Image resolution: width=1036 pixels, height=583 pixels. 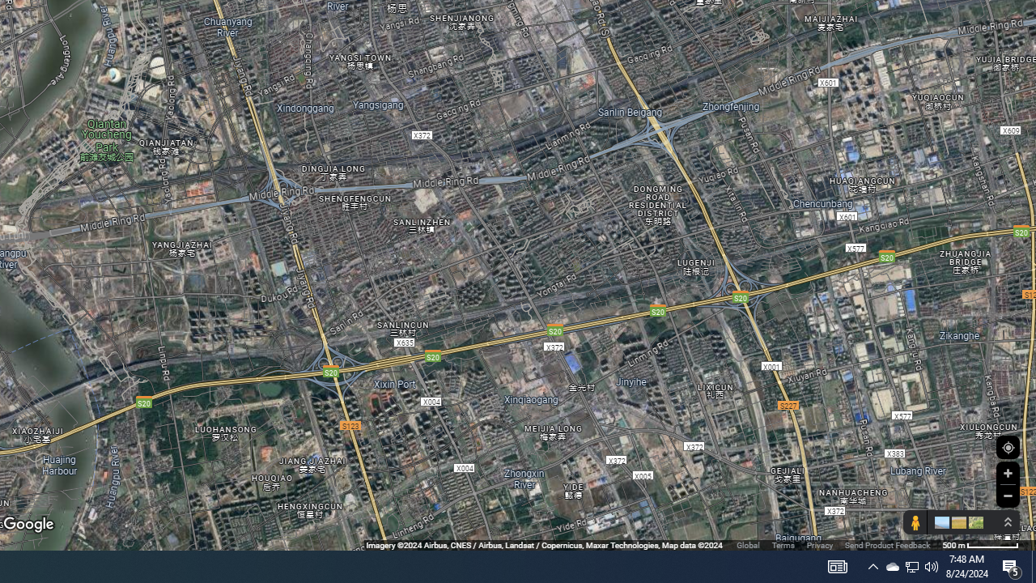 What do you see at coordinates (887, 544) in the screenshot?
I see `Send Product Feedback` at bounding box center [887, 544].